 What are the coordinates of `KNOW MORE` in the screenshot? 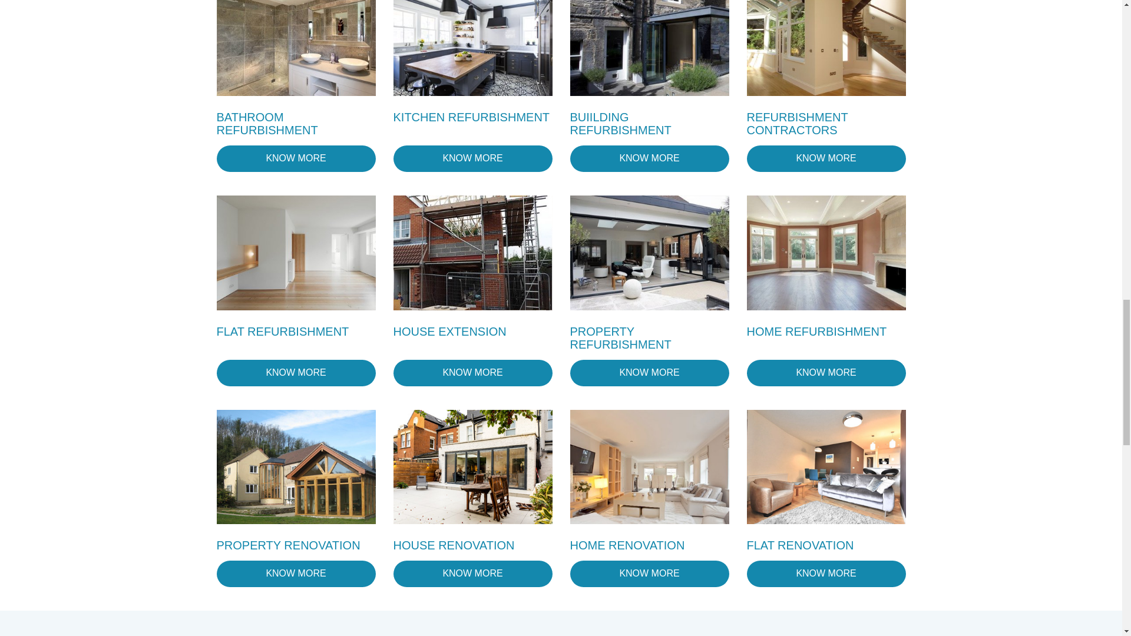 It's located at (649, 158).